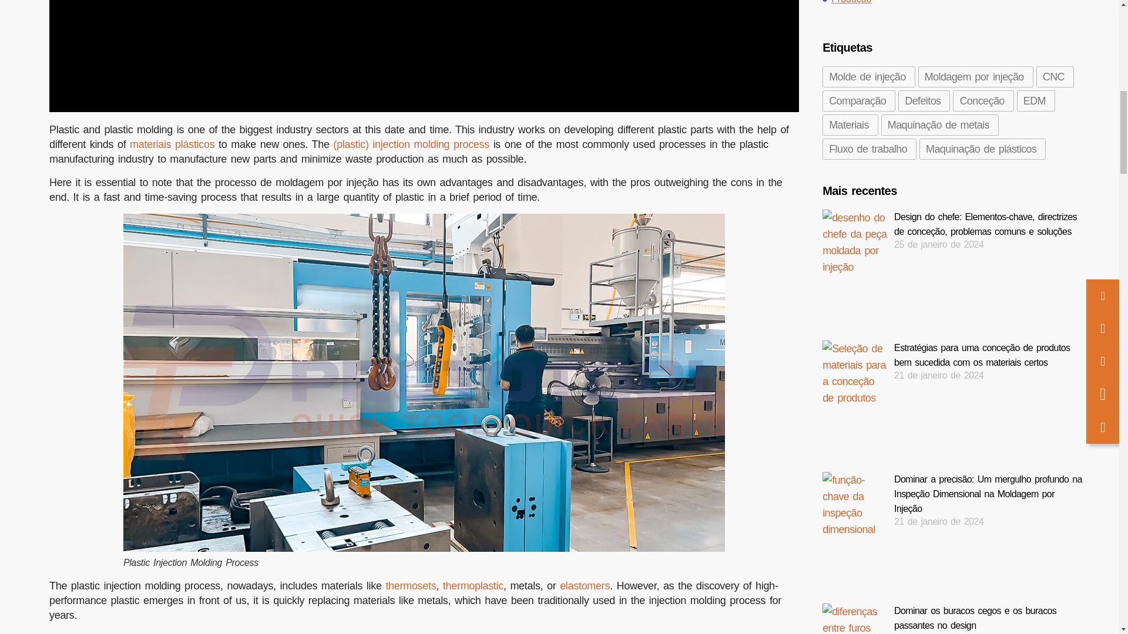 The height and width of the screenshot is (634, 1128). What do you see at coordinates (410, 586) in the screenshot?
I see `thermosets` at bounding box center [410, 586].